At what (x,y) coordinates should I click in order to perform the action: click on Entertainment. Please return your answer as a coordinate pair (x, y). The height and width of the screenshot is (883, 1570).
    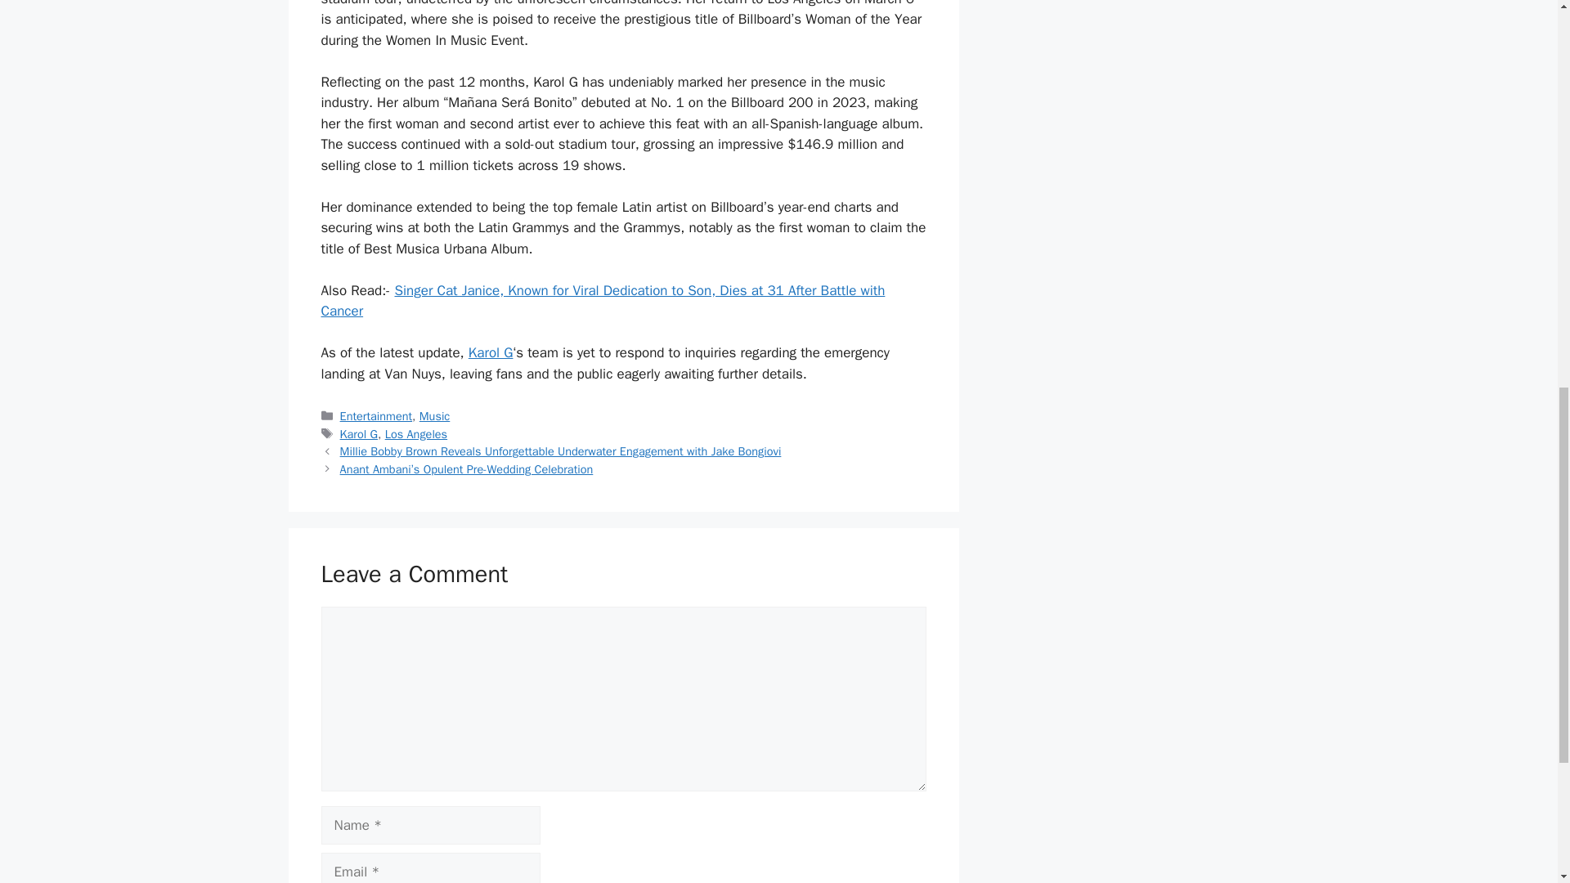
    Looking at the image, I should click on (376, 416).